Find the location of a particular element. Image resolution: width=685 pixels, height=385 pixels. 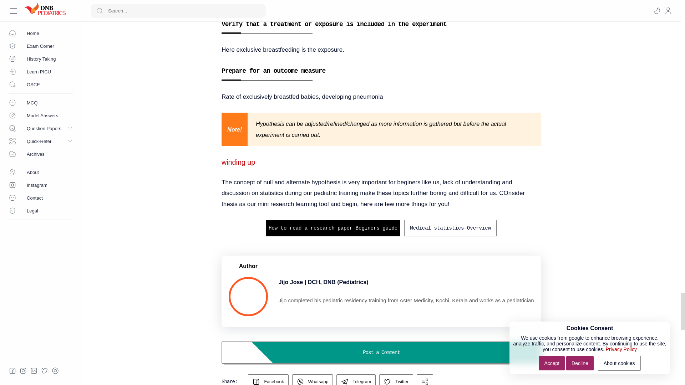

How to read a research paper-Beginers guide is located at coordinates (333, 228).